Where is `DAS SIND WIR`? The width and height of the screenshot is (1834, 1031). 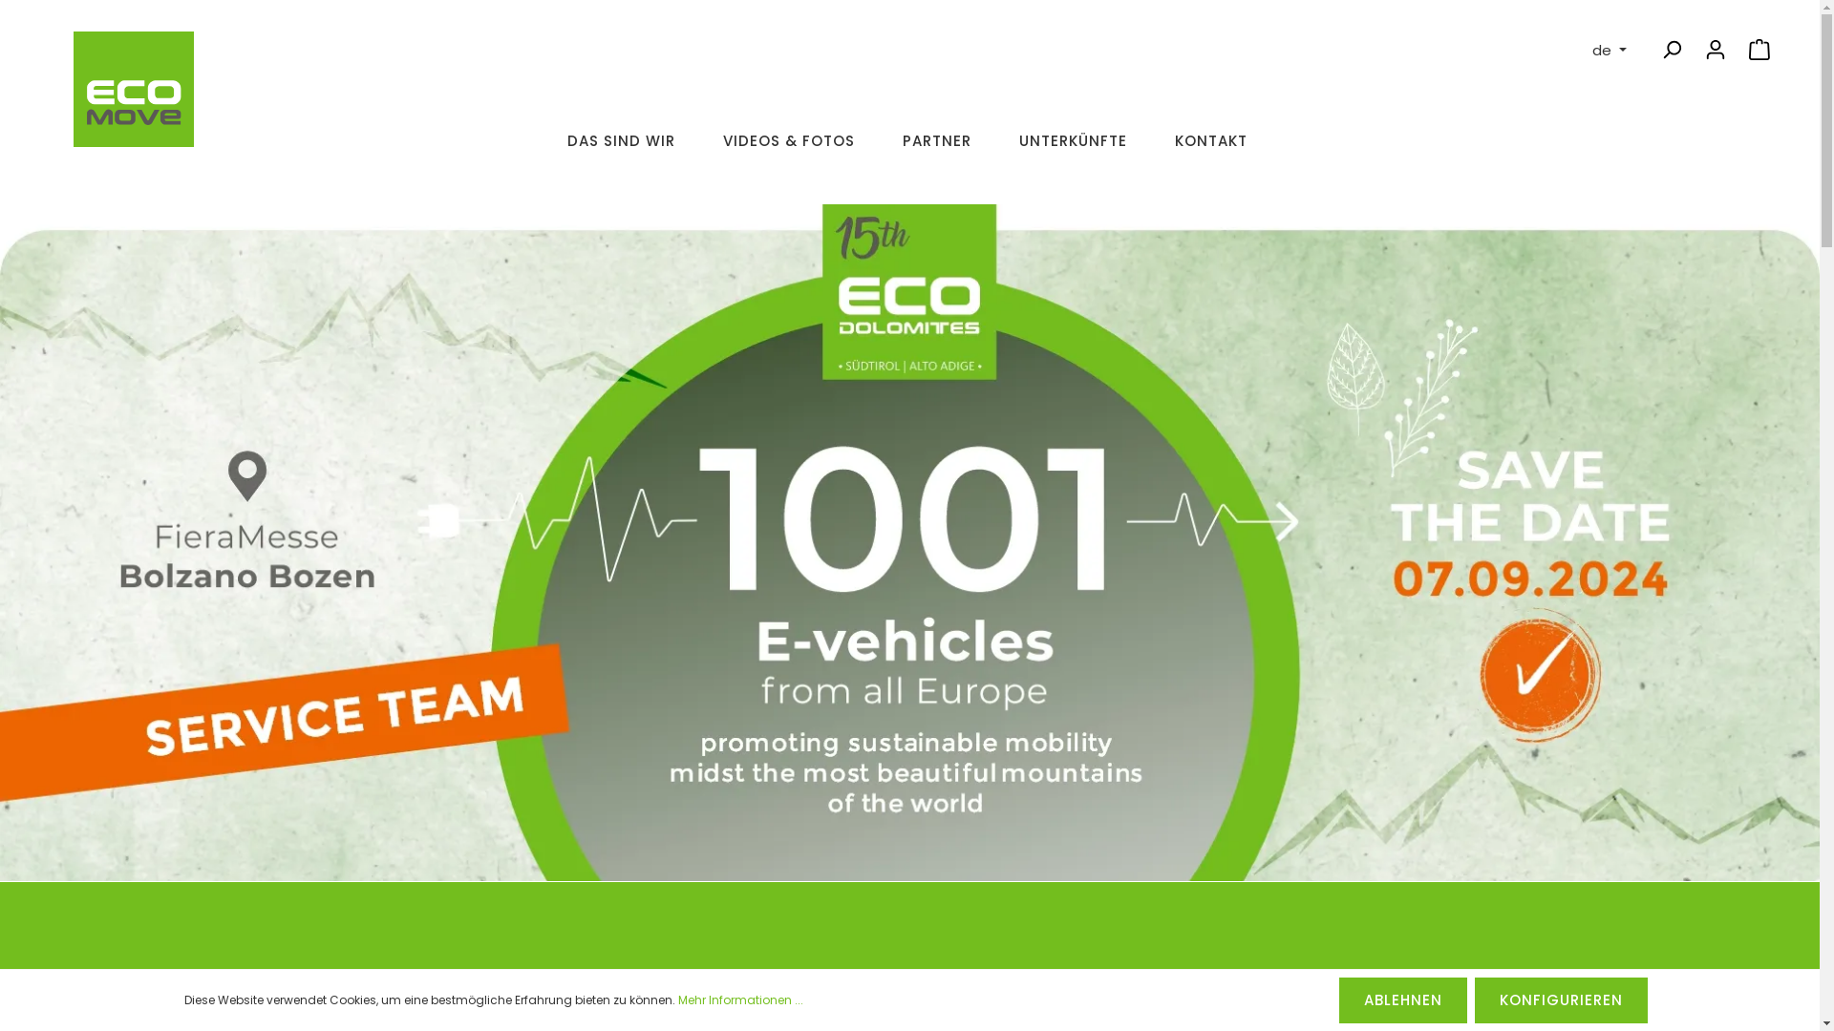 DAS SIND WIR is located at coordinates (621, 149).